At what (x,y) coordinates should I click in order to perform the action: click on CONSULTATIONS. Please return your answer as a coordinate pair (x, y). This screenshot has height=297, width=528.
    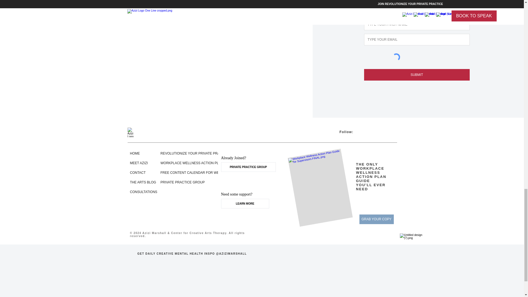
    Looking at the image, I should click on (143, 192).